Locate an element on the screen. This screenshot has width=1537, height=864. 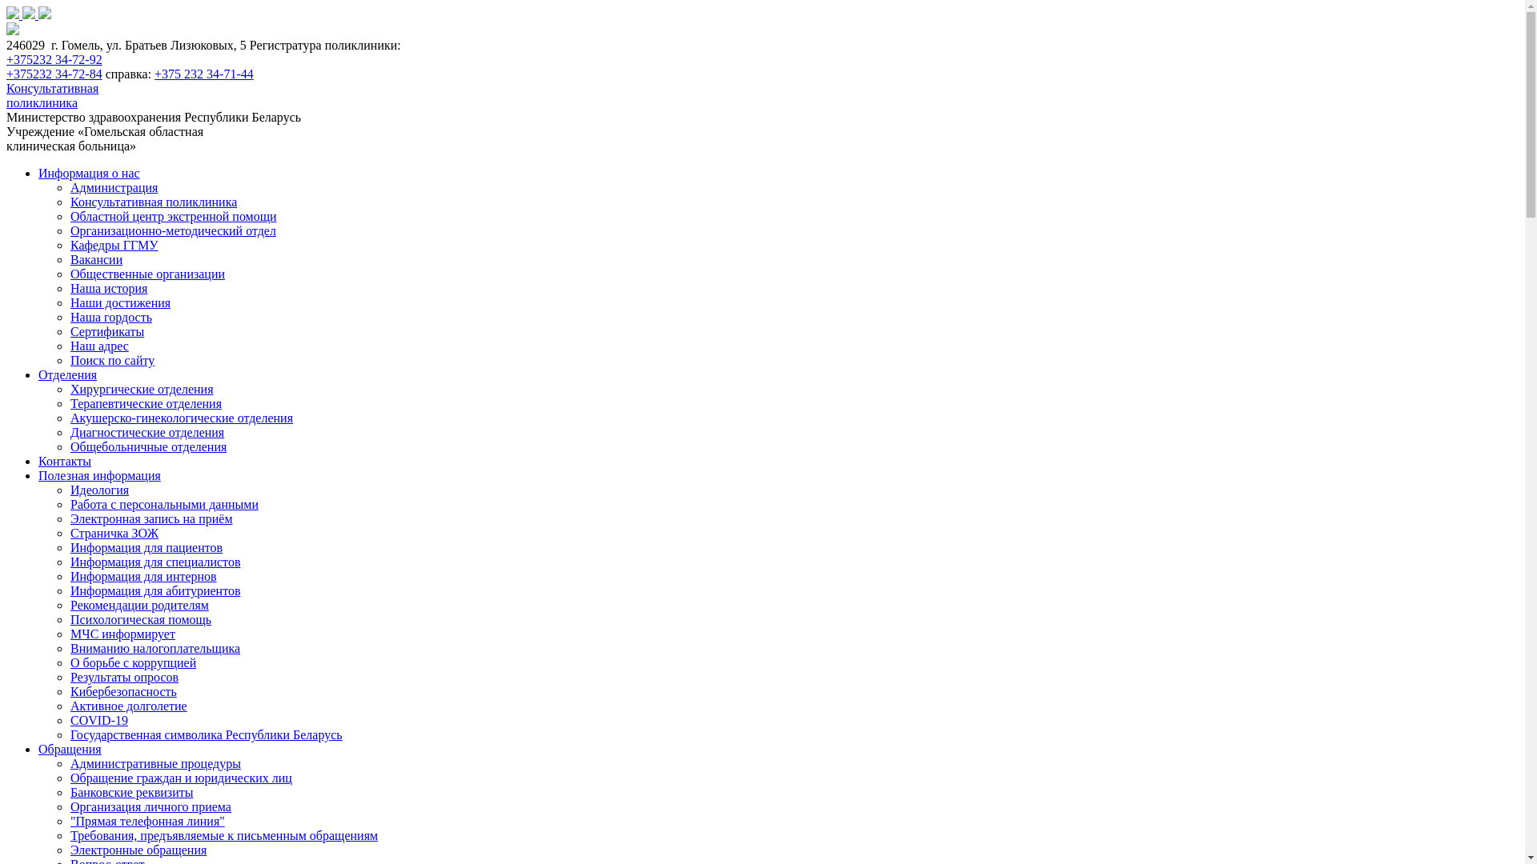
+375232 34-72-84 is located at coordinates (54, 74).